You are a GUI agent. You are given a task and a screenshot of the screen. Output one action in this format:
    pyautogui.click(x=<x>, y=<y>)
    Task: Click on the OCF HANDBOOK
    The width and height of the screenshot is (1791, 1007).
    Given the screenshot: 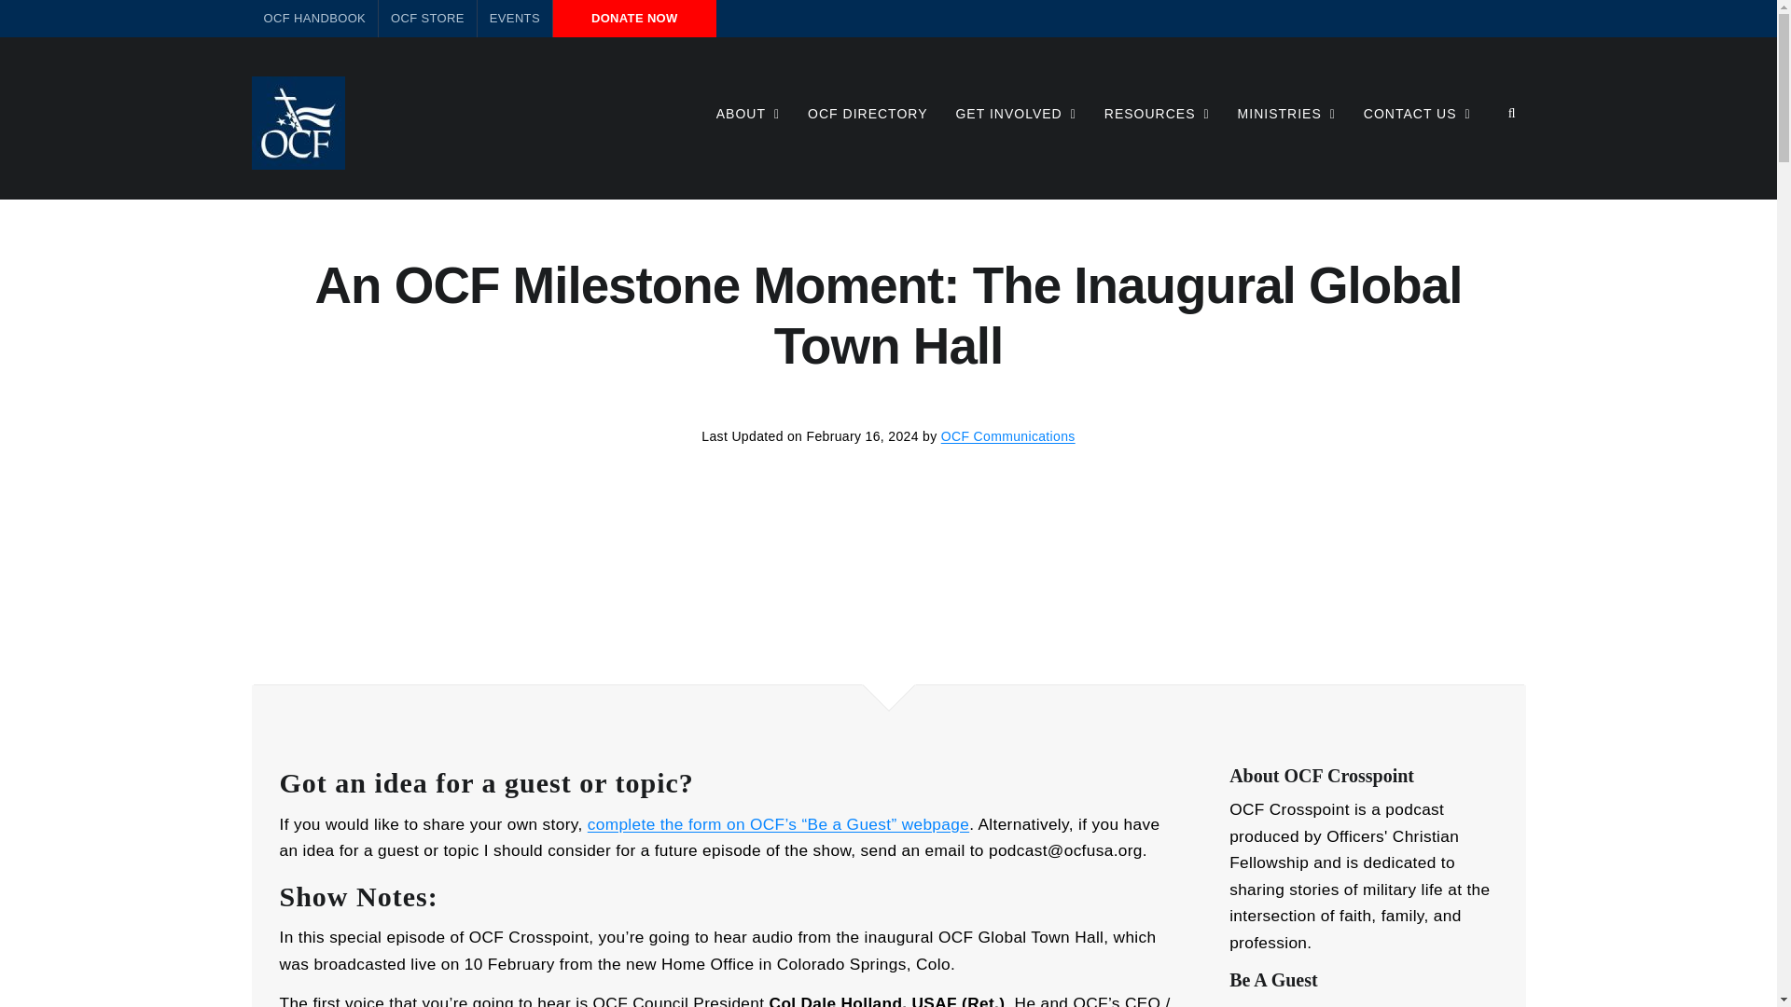 What is the action you would take?
    pyautogui.click(x=315, y=19)
    